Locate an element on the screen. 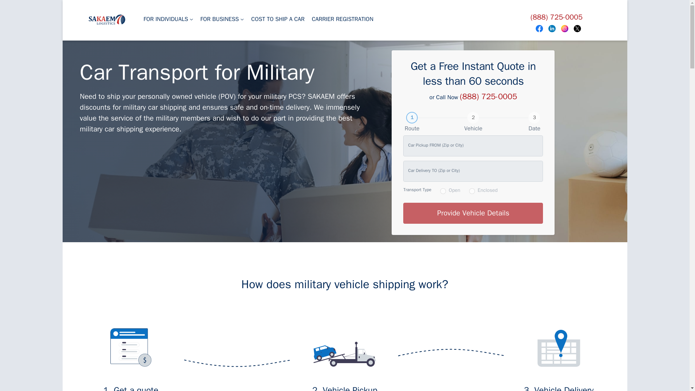 This screenshot has width=695, height=391. Location is located at coordinates (558, 348).